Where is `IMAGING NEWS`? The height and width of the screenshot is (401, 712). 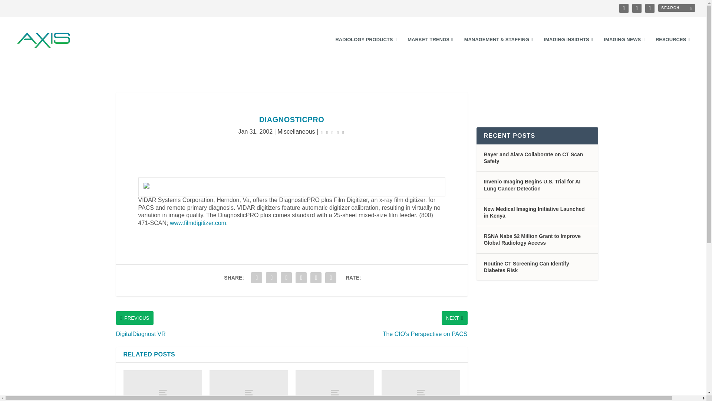 IMAGING NEWS is located at coordinates (624, 50).